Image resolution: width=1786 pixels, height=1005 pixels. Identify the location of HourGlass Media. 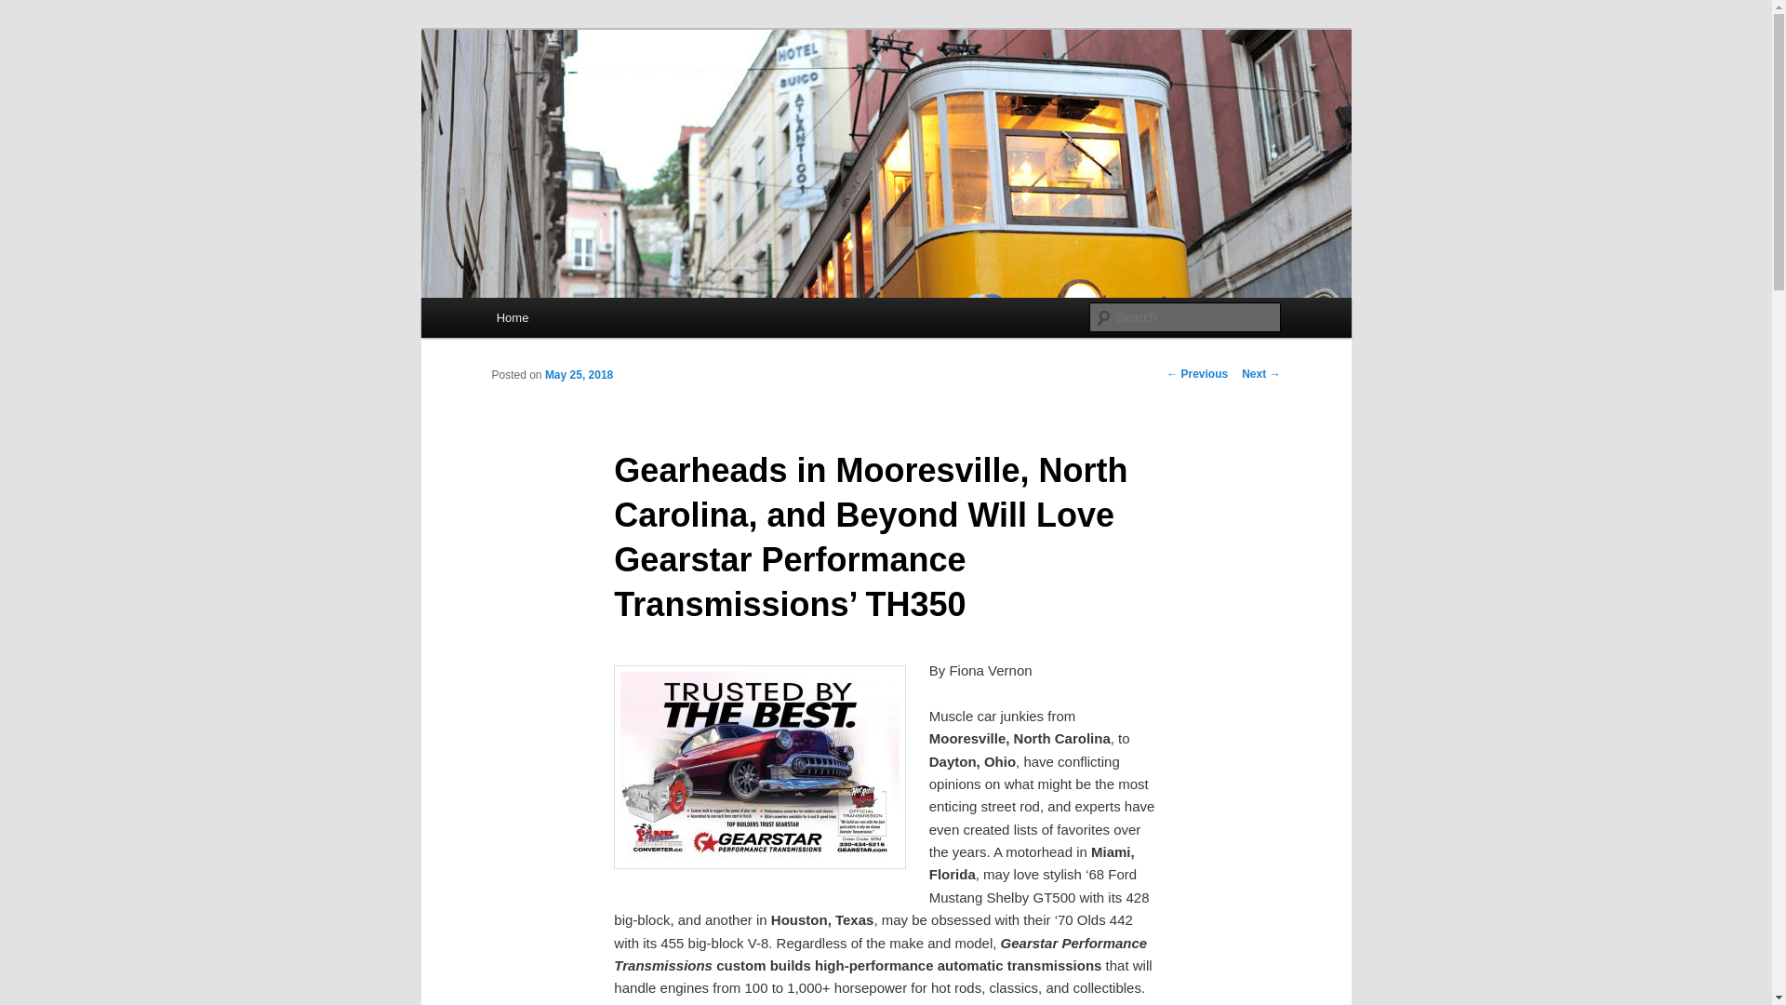
(605, 97).